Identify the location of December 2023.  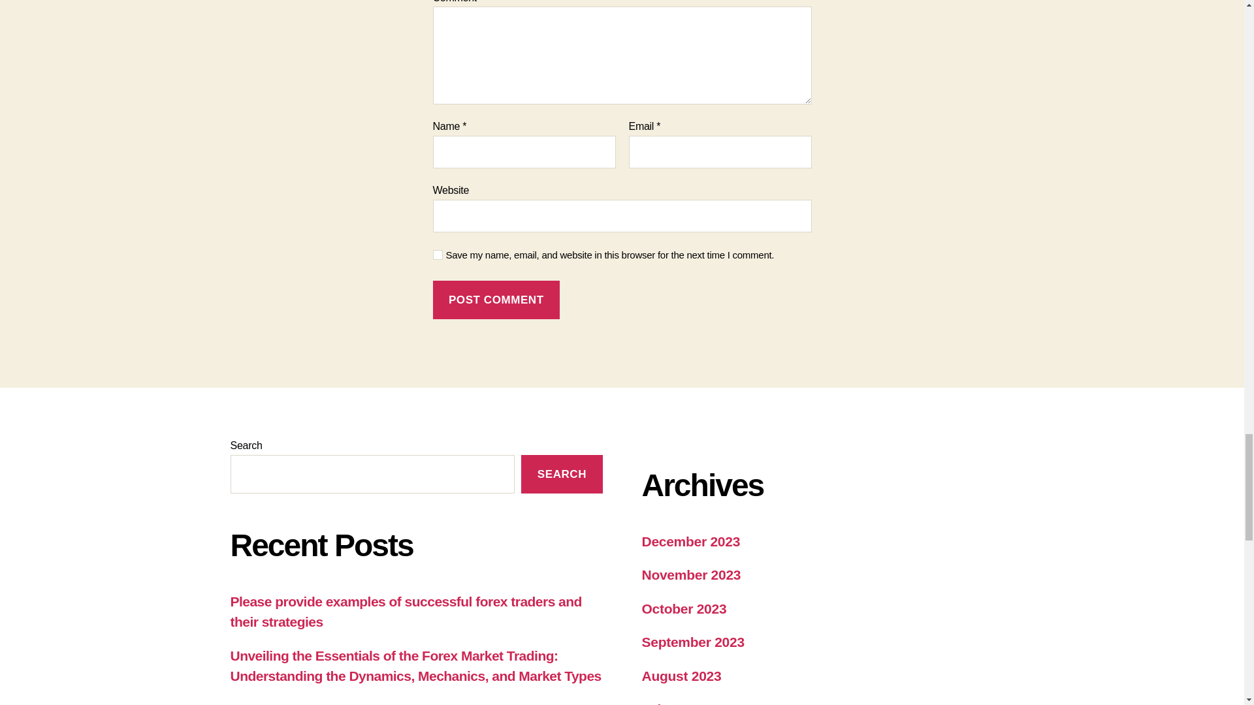
(690, 541).